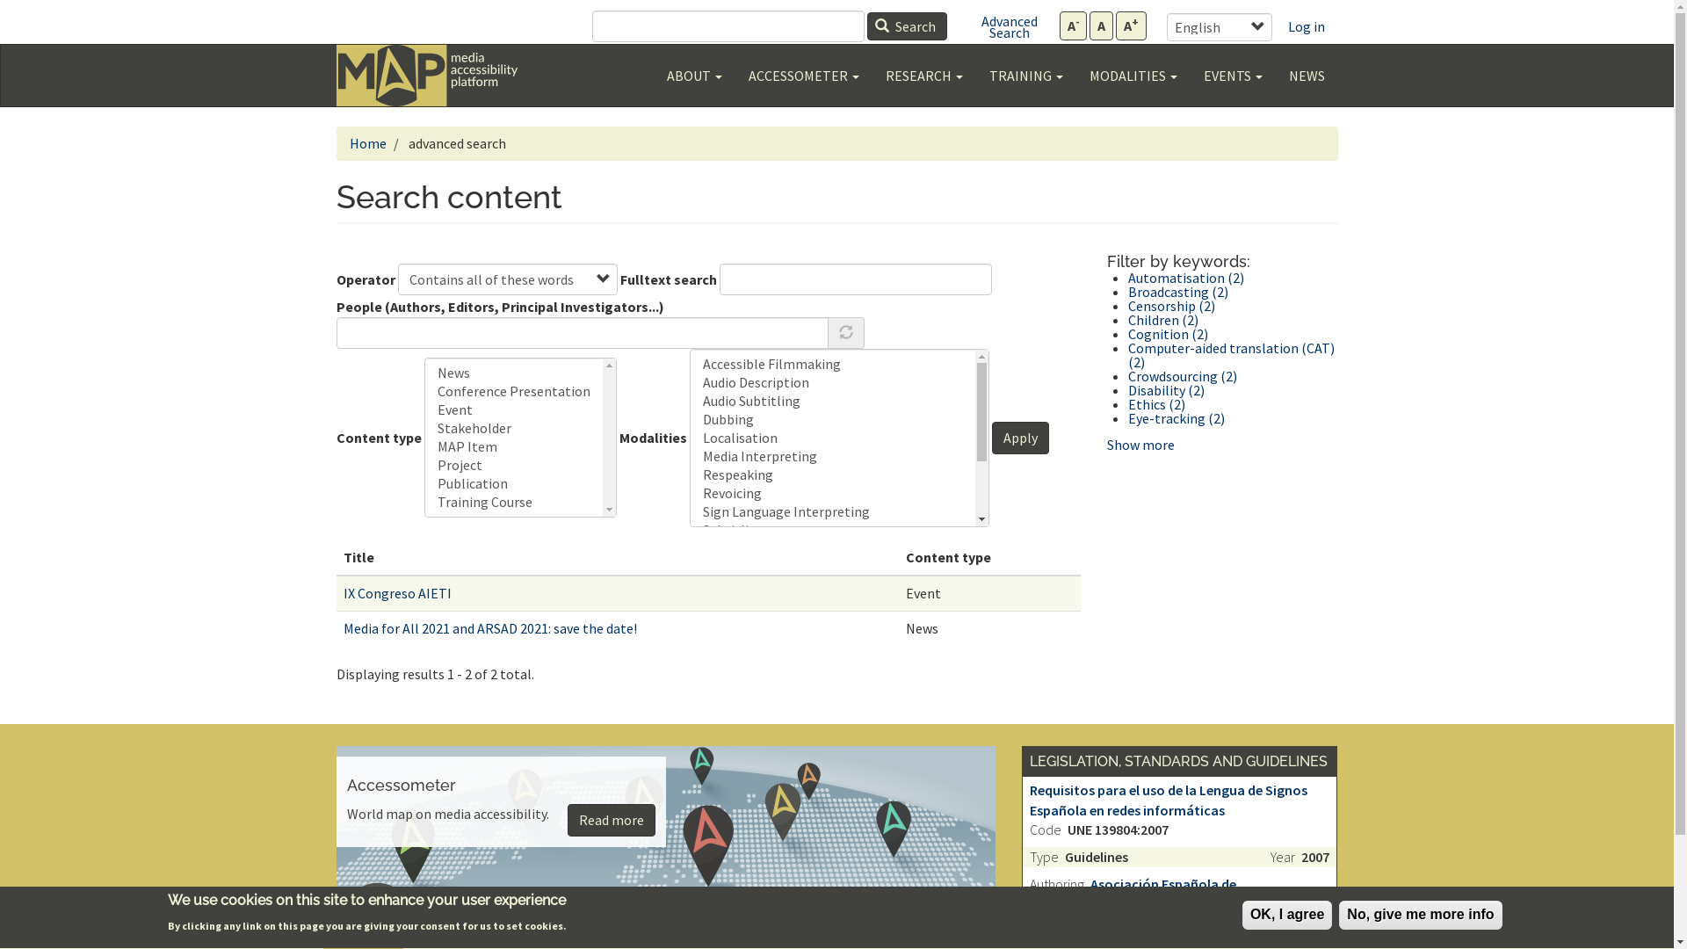 The width and height of the screenshot is (1687, 949). What do you see at coordinates (1420, 916) in the screenshot?
I see `No, give me more info` at bounding box center [1420, 916].